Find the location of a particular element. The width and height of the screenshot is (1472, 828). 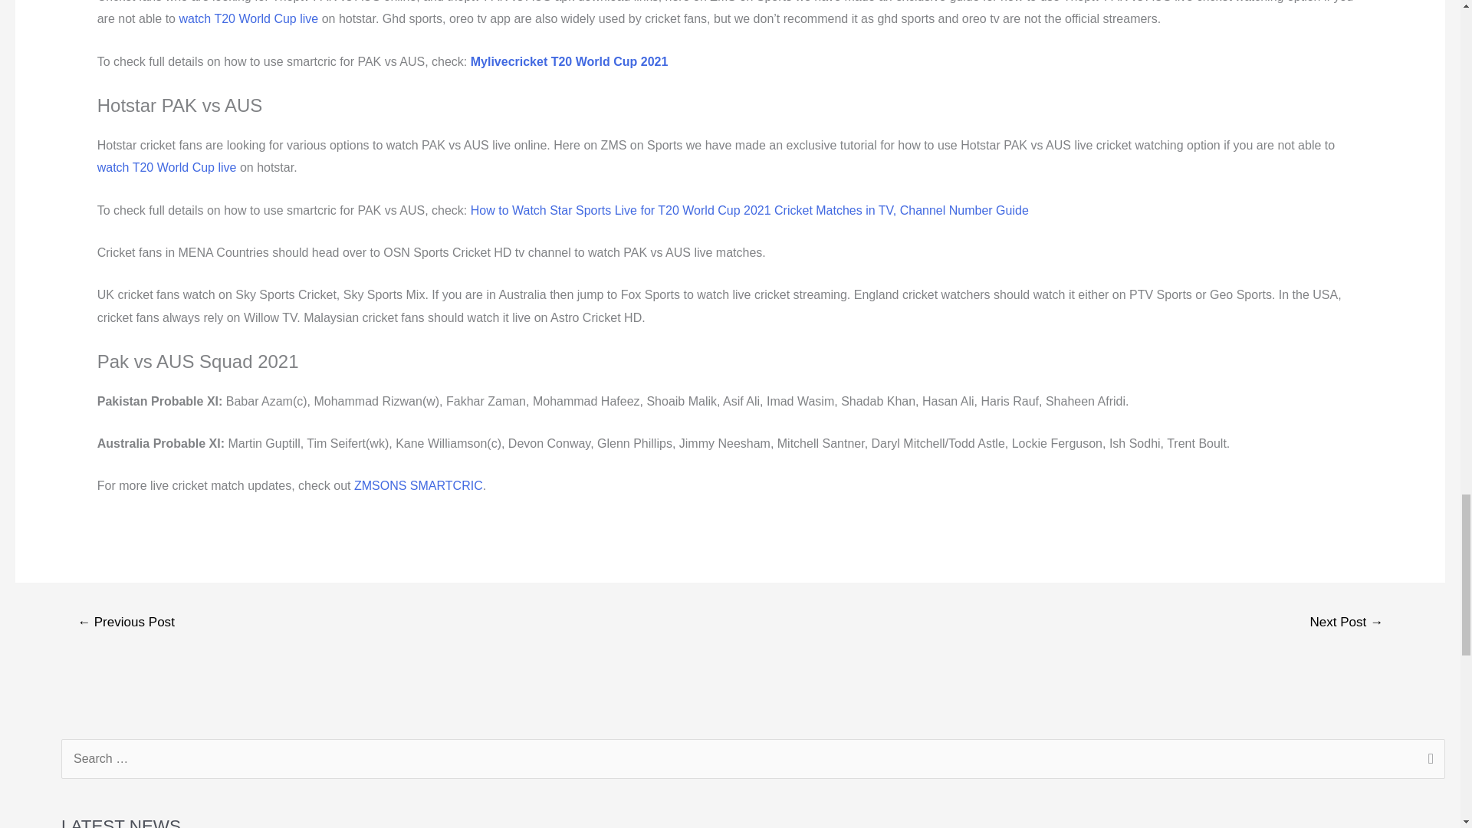

watch T20 World Cup live is located at coordinates (167, 167).